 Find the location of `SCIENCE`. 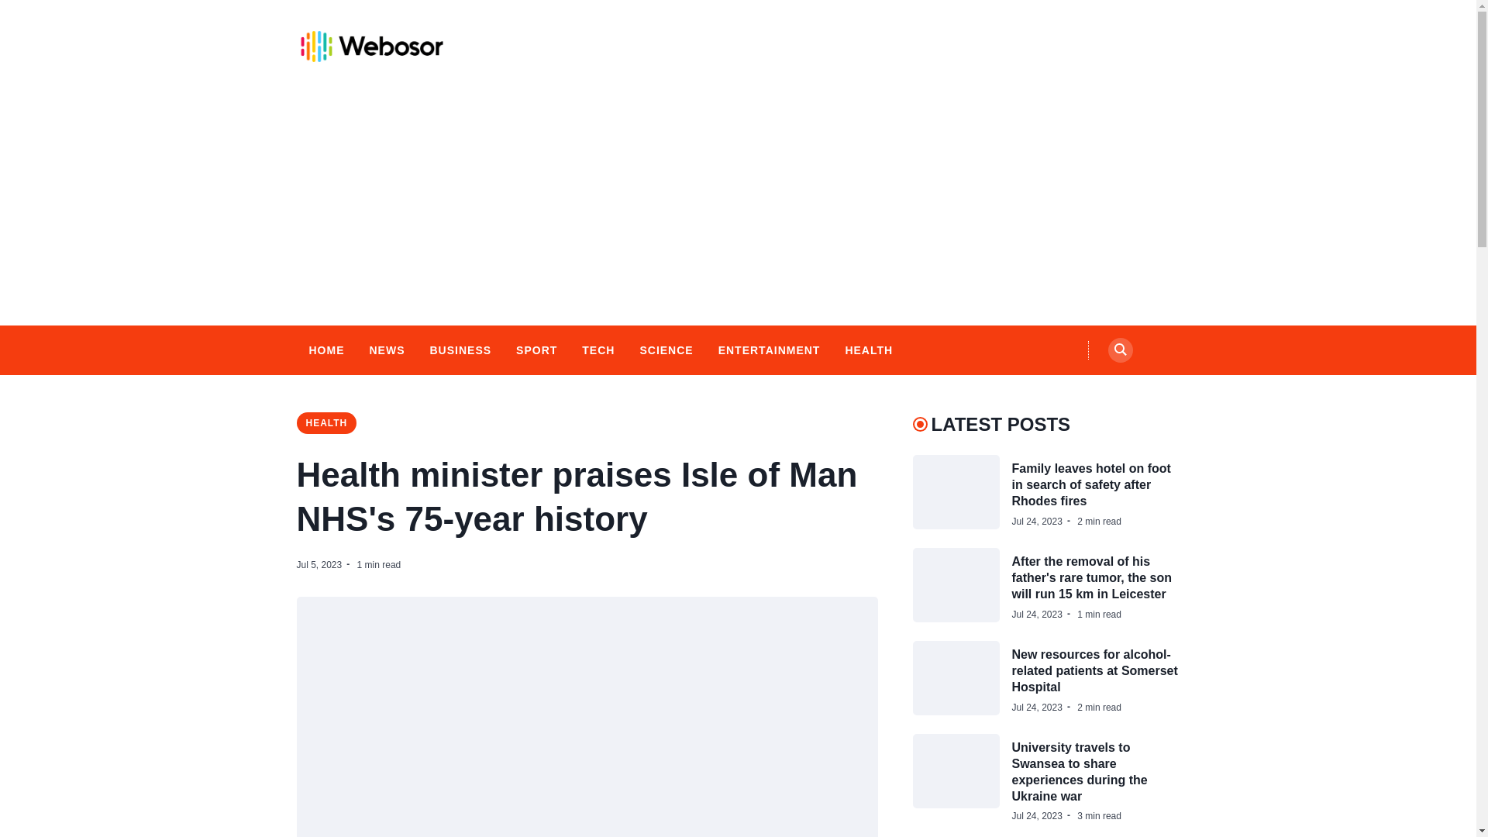

SCIENCE is located at coordinates (666, 350).